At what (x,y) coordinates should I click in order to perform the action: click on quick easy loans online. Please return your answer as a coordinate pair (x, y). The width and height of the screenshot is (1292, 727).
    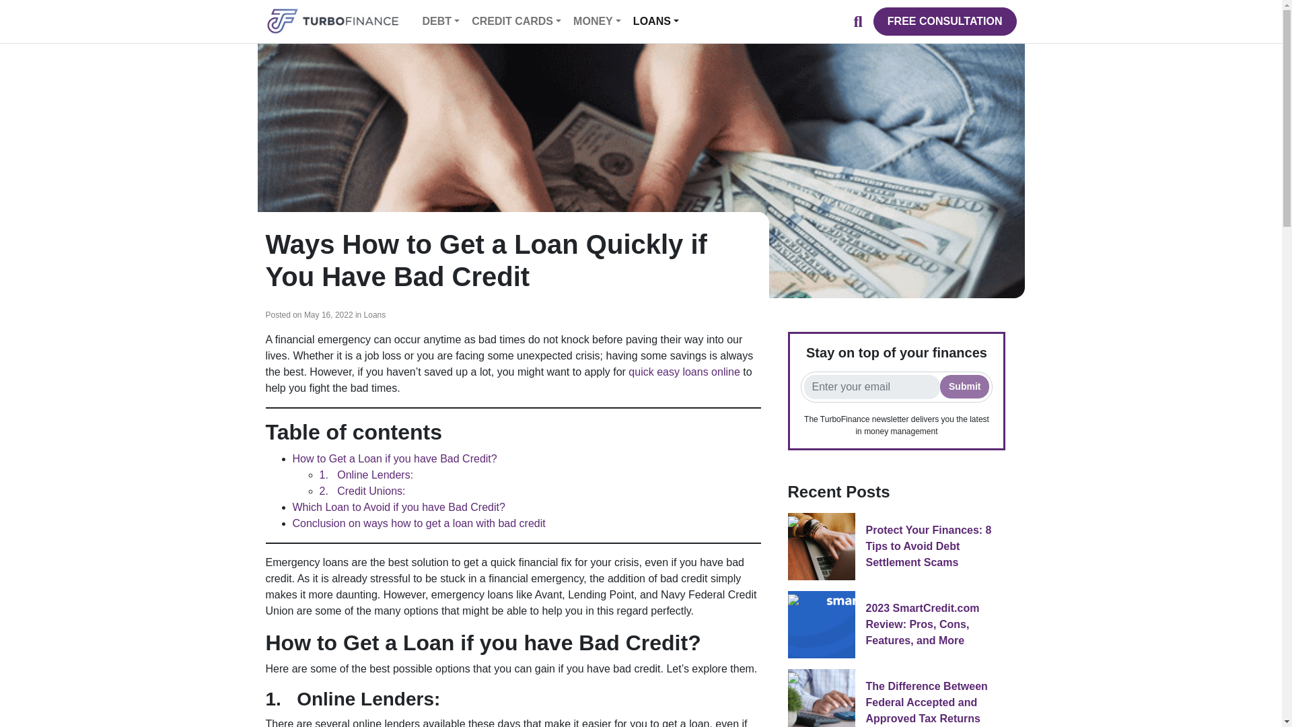
    Looking at the image, I should click on (685, 372).